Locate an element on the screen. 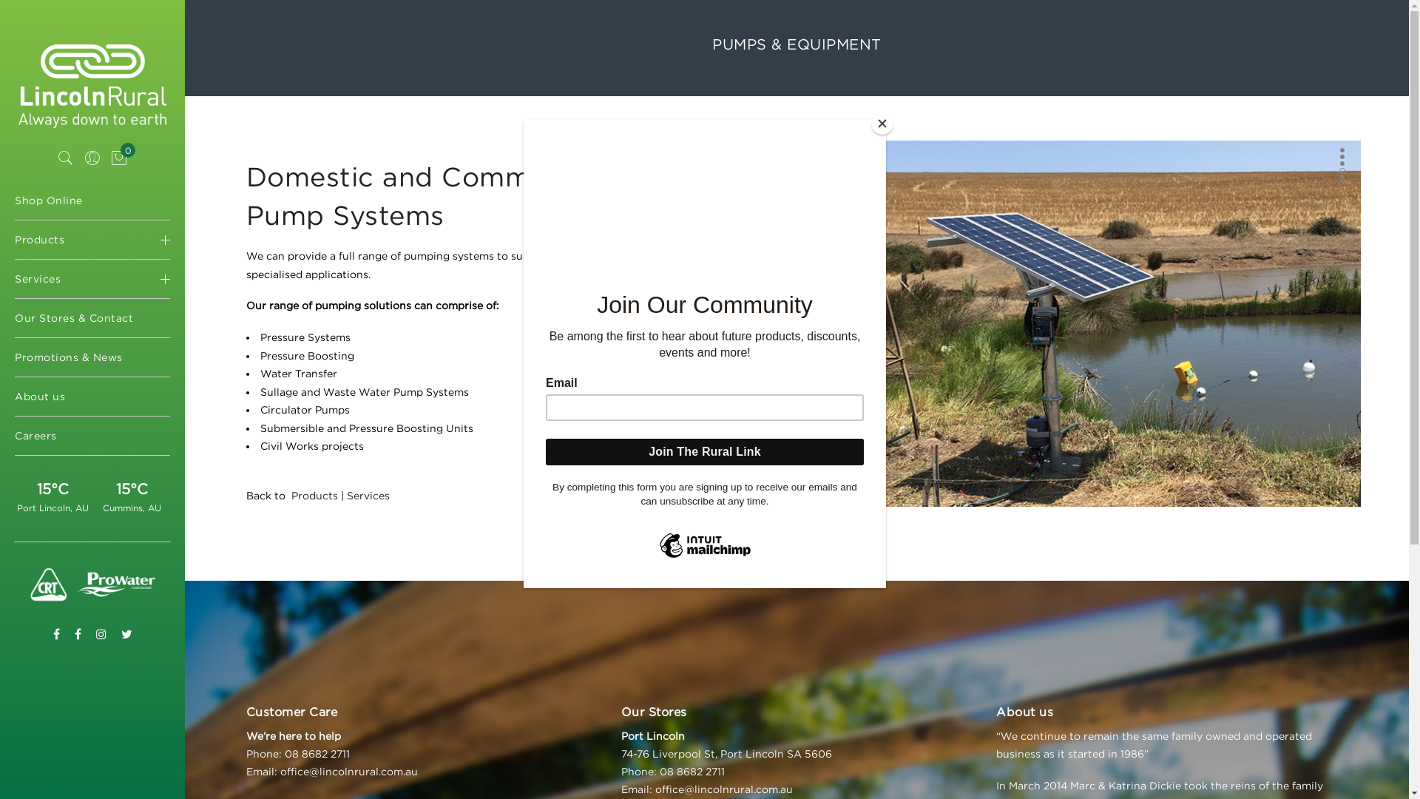 This screenshot has height=799, width=1420. Our Stores & Contact is located at coordinates (92, 318).